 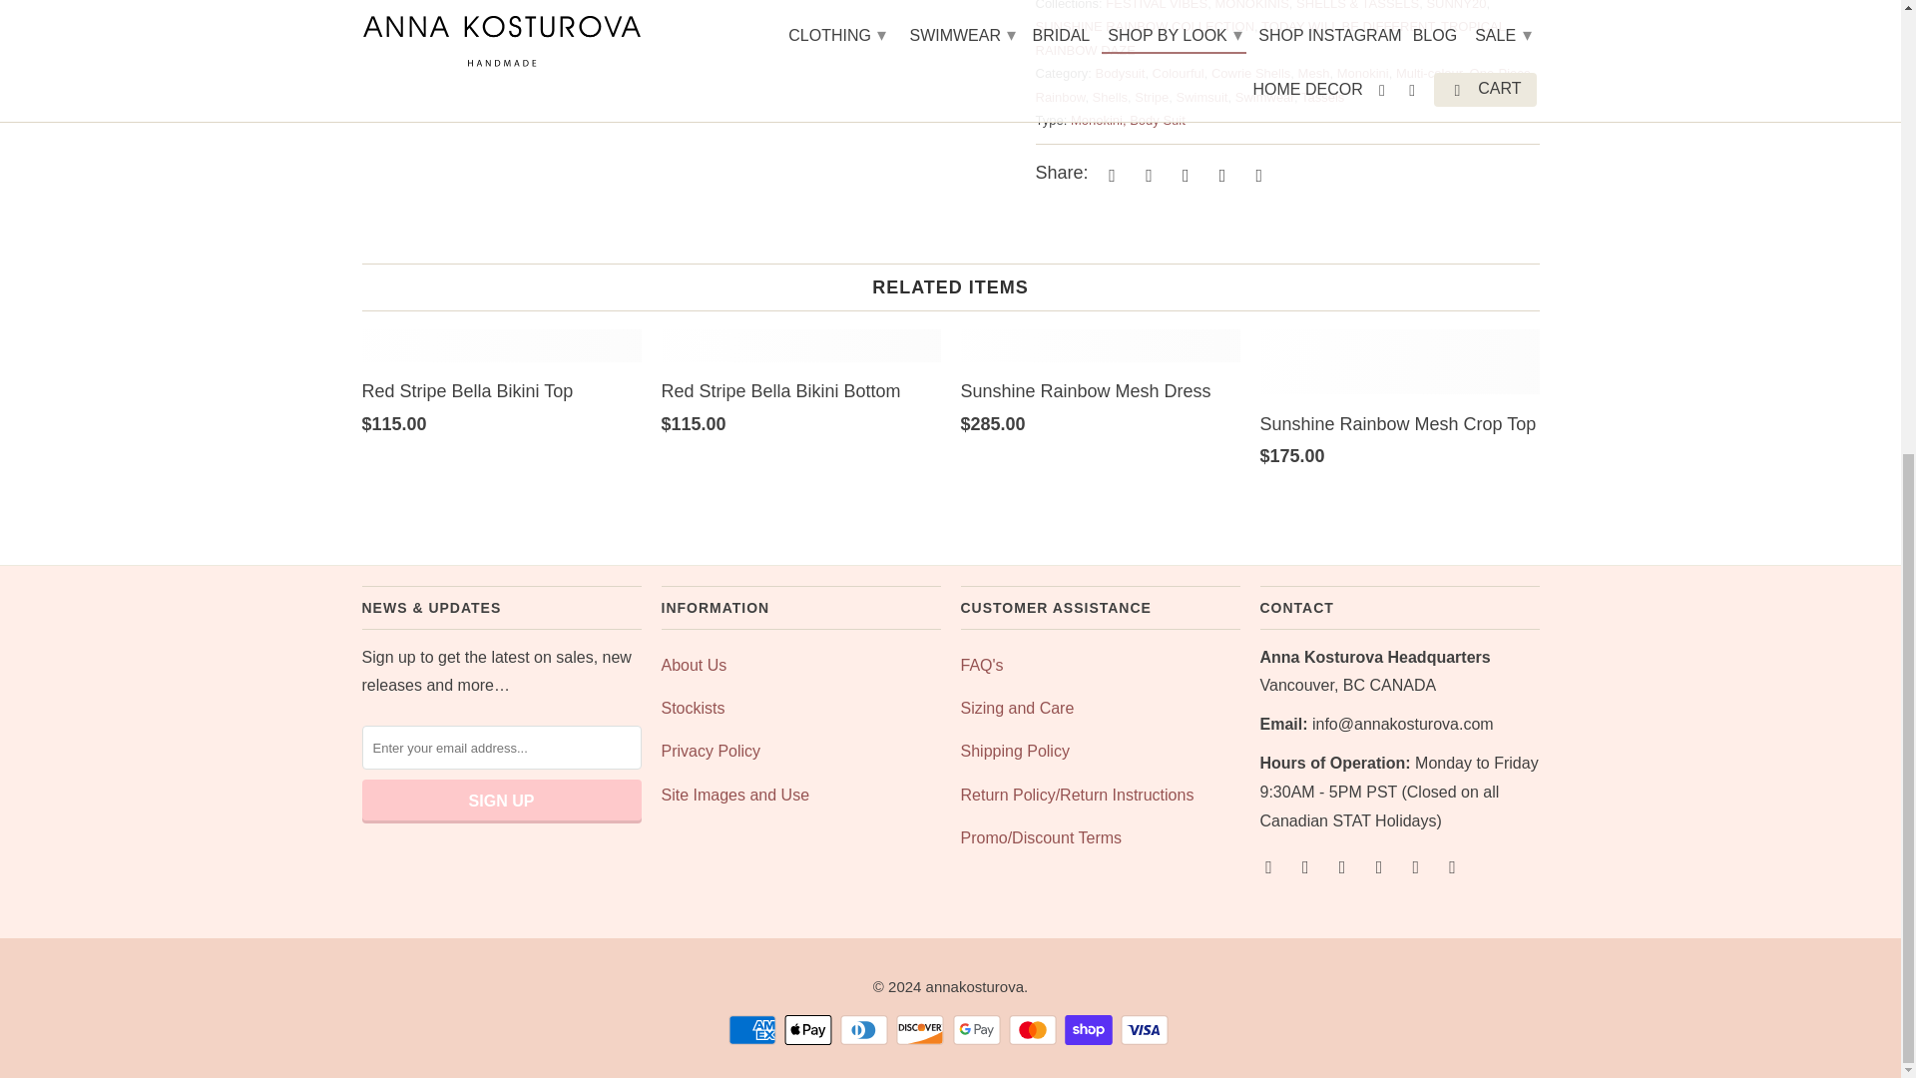 What do you see at coordinates (978, 1030) in the screenshot?
I see `Google Pay` at bounding box center [978, 1030].